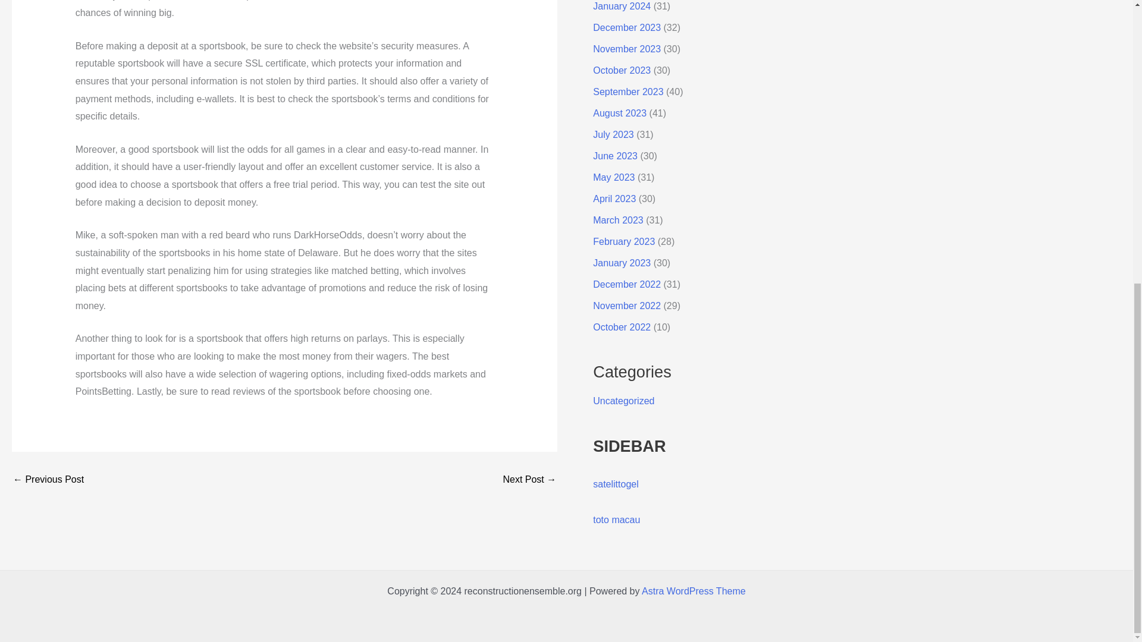  What do you see at coordinates (627, 27) in the screenshot?
I see `December 2023` at bounding box center [627, 27].